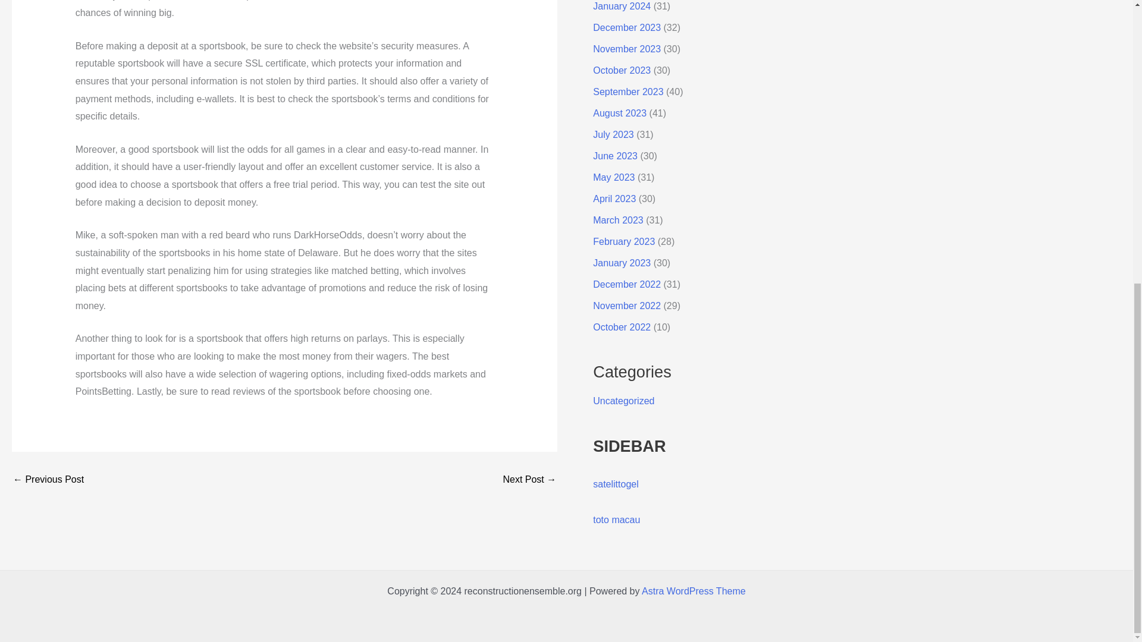  What do you see at coordinates (627, 27) in the screenshot?
I see `December 2023` at bounding box center [627, 27].